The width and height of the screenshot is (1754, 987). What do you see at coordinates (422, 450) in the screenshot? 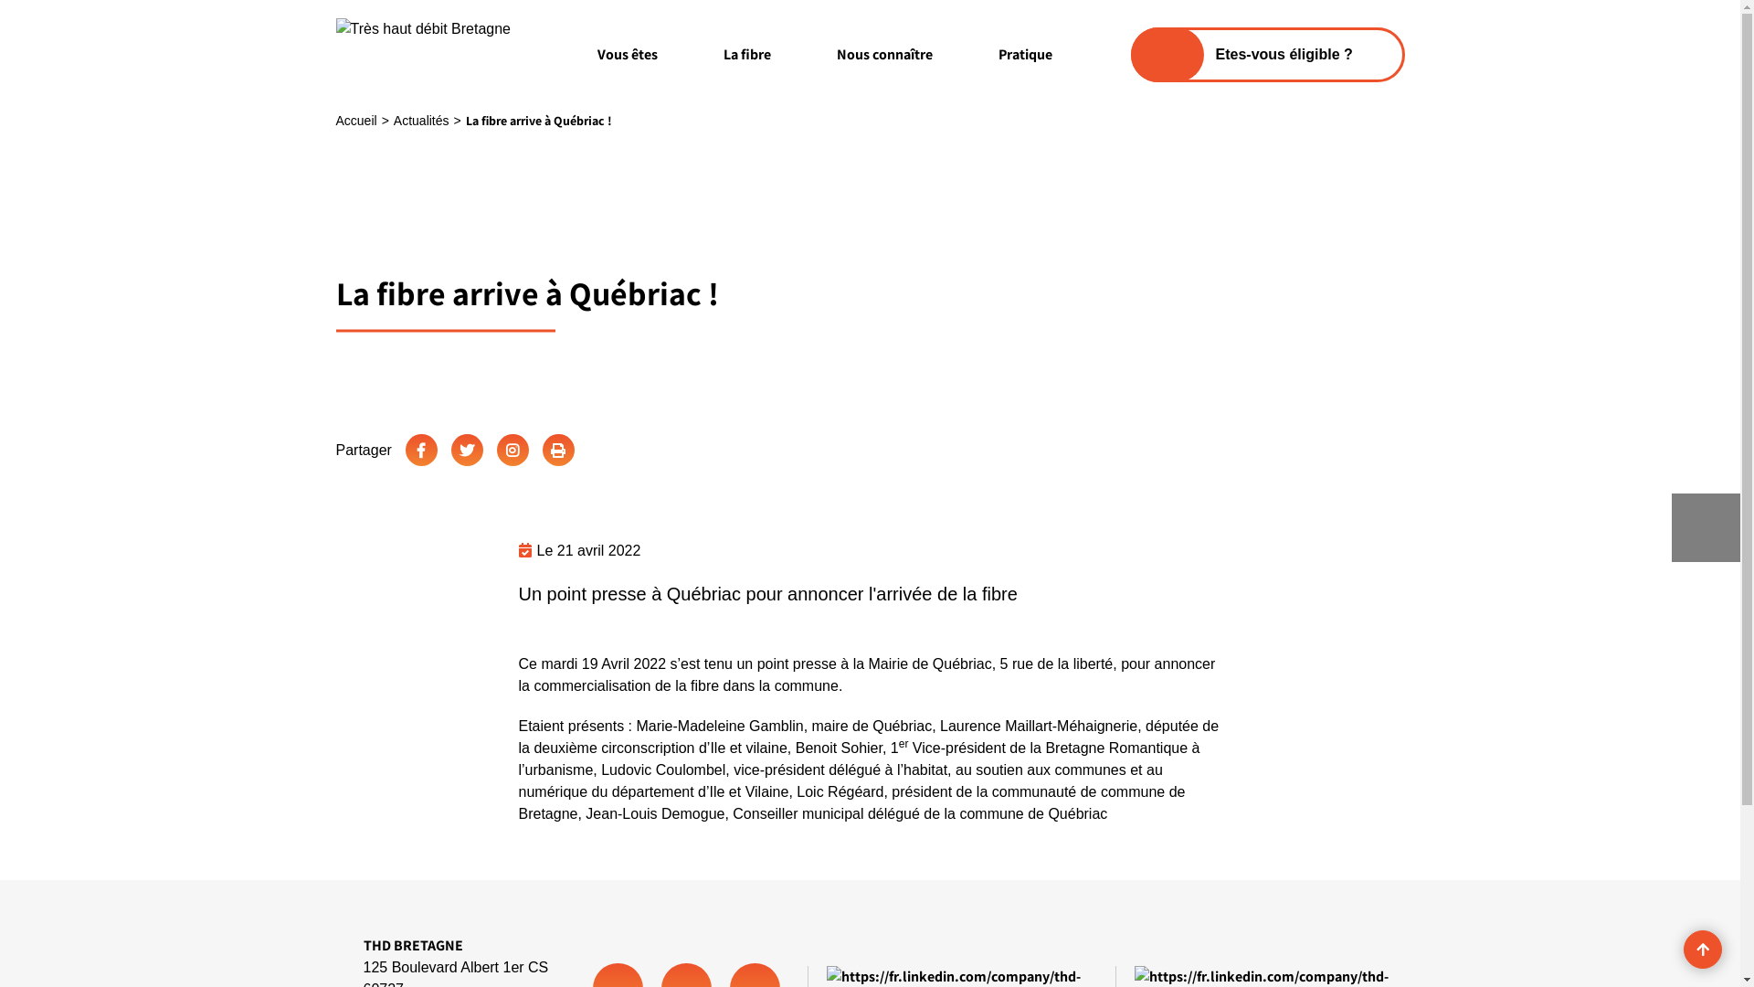
I see `Partager sur Facebook` at bounding box center [422, 450].